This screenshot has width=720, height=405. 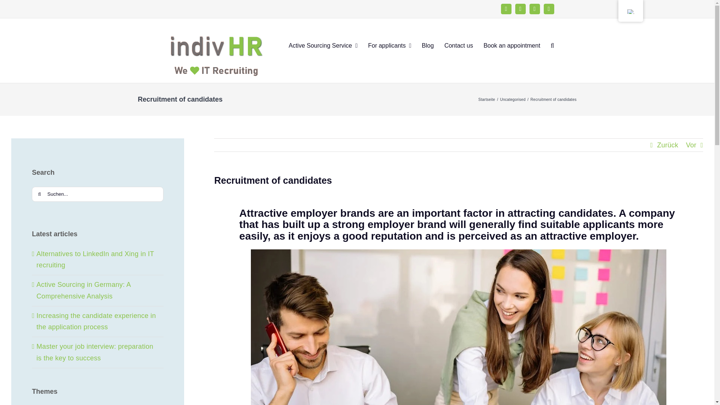 What do you see at coordinates (389, 45) in the screenshot?
I see `For applicants` at bounding box center [389, 45].